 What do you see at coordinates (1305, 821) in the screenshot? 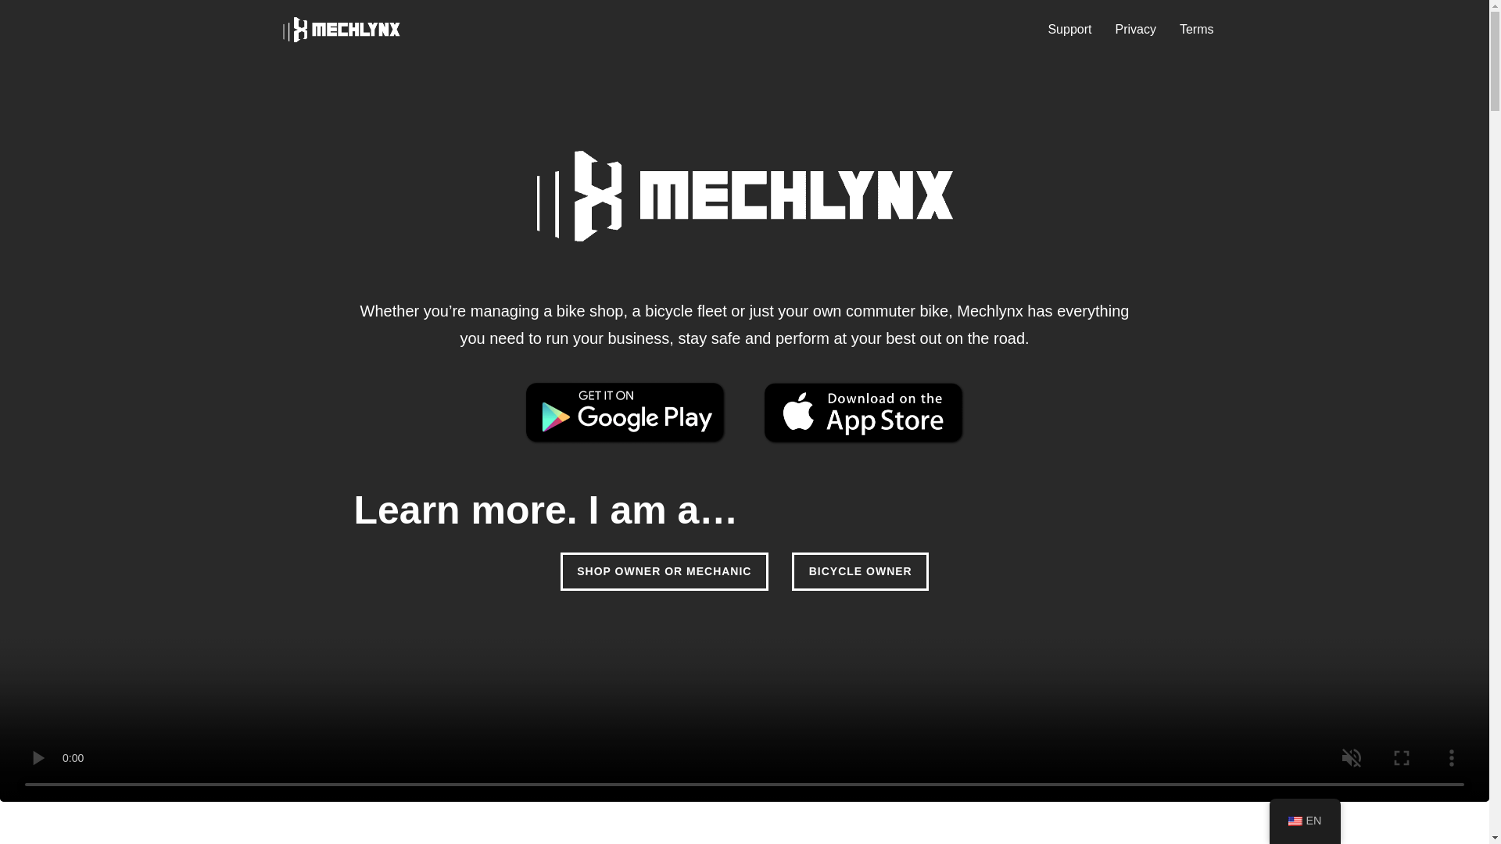
I see `EN` at bounding box center [1305, 821].